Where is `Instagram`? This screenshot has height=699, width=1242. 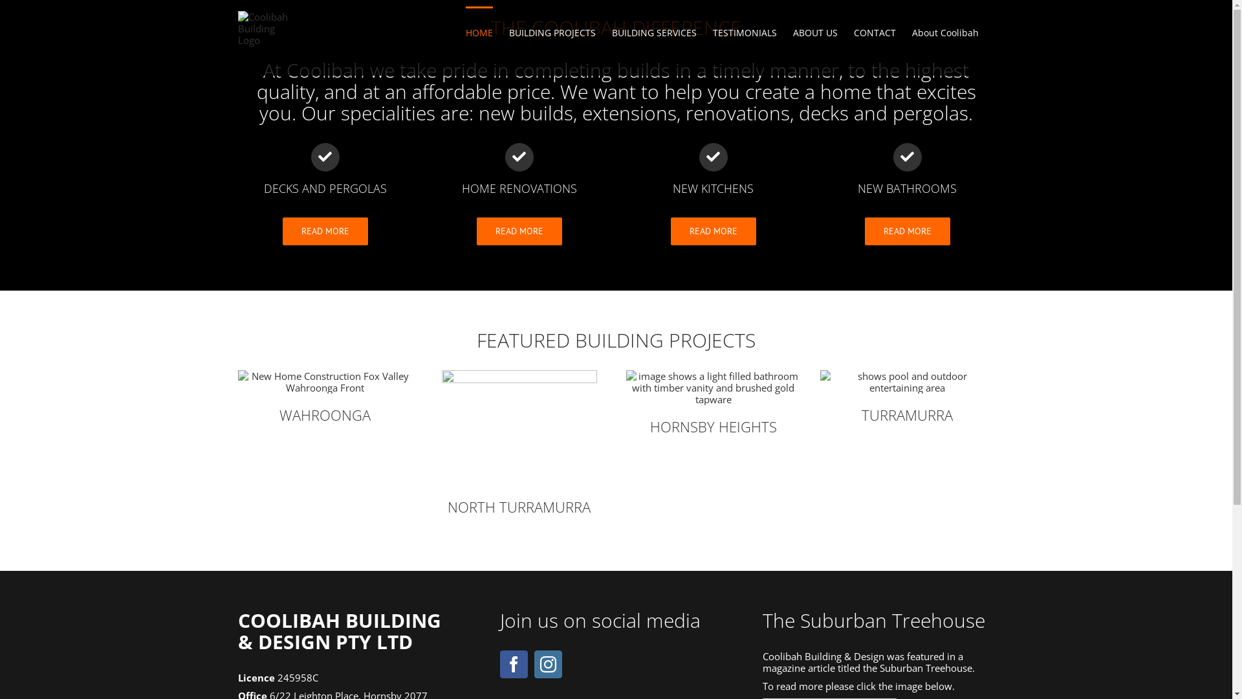 Instagram is located at coordinates (549, 664).